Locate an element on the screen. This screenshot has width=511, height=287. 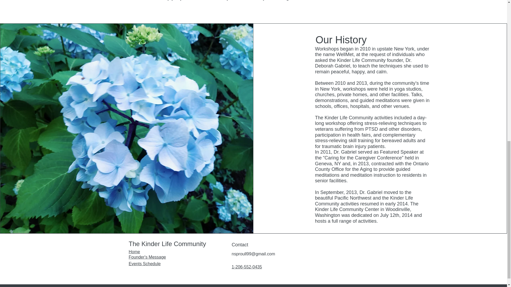
The Kinder Life Community is located at coordinates (167, 243).